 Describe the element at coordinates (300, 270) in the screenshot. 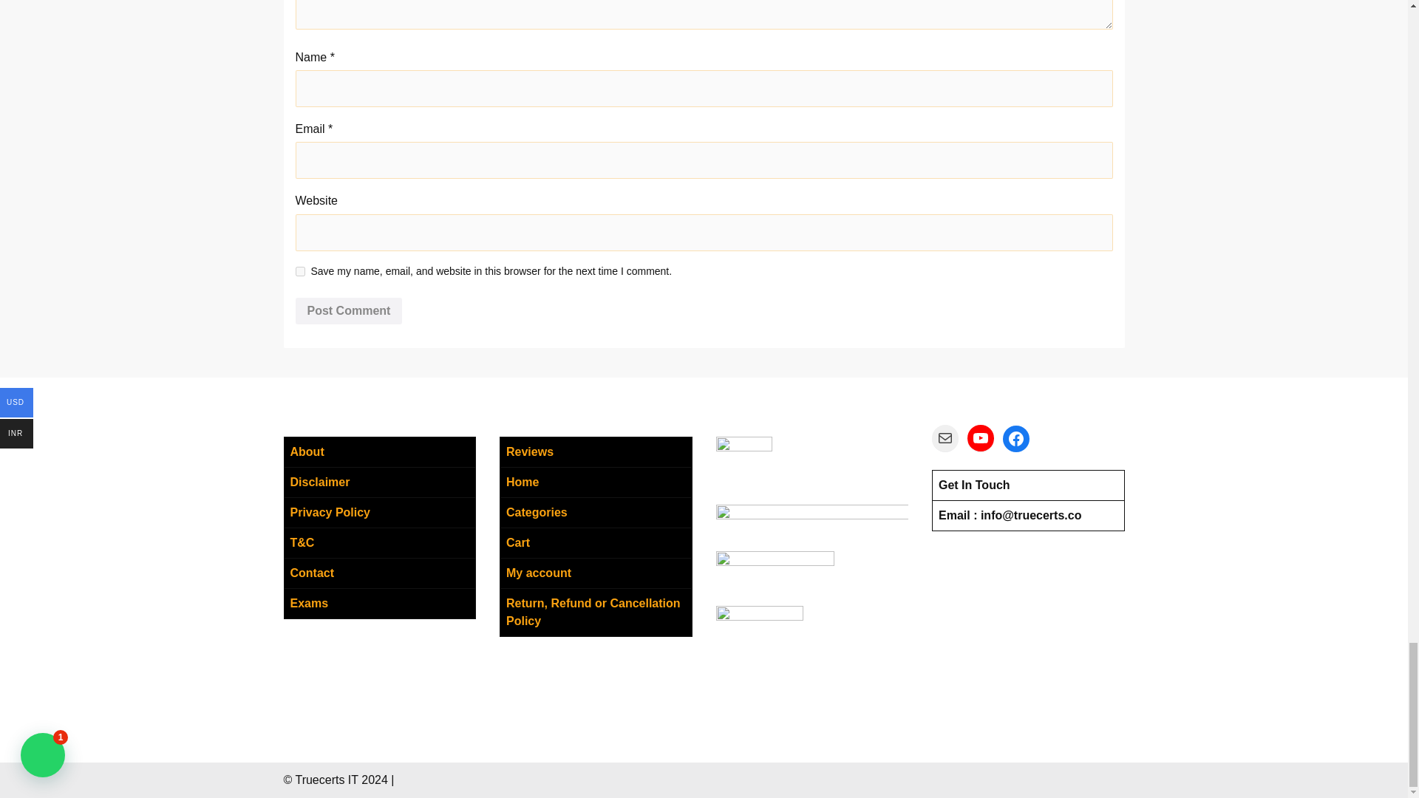

I see `yes` at that location.